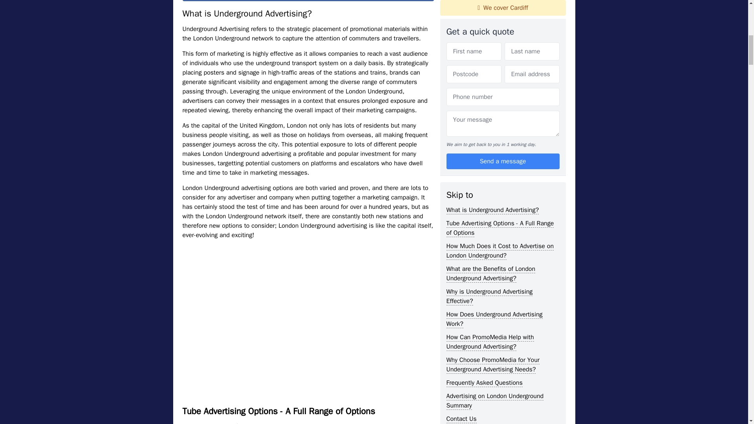 The height and width of the screenshot is (424, 754). What do you see at coordinates (490, 119) in the screenshot?
I see `How Can PromoMedia Help with Underground Advertising?` at bounding box center [490, 119].